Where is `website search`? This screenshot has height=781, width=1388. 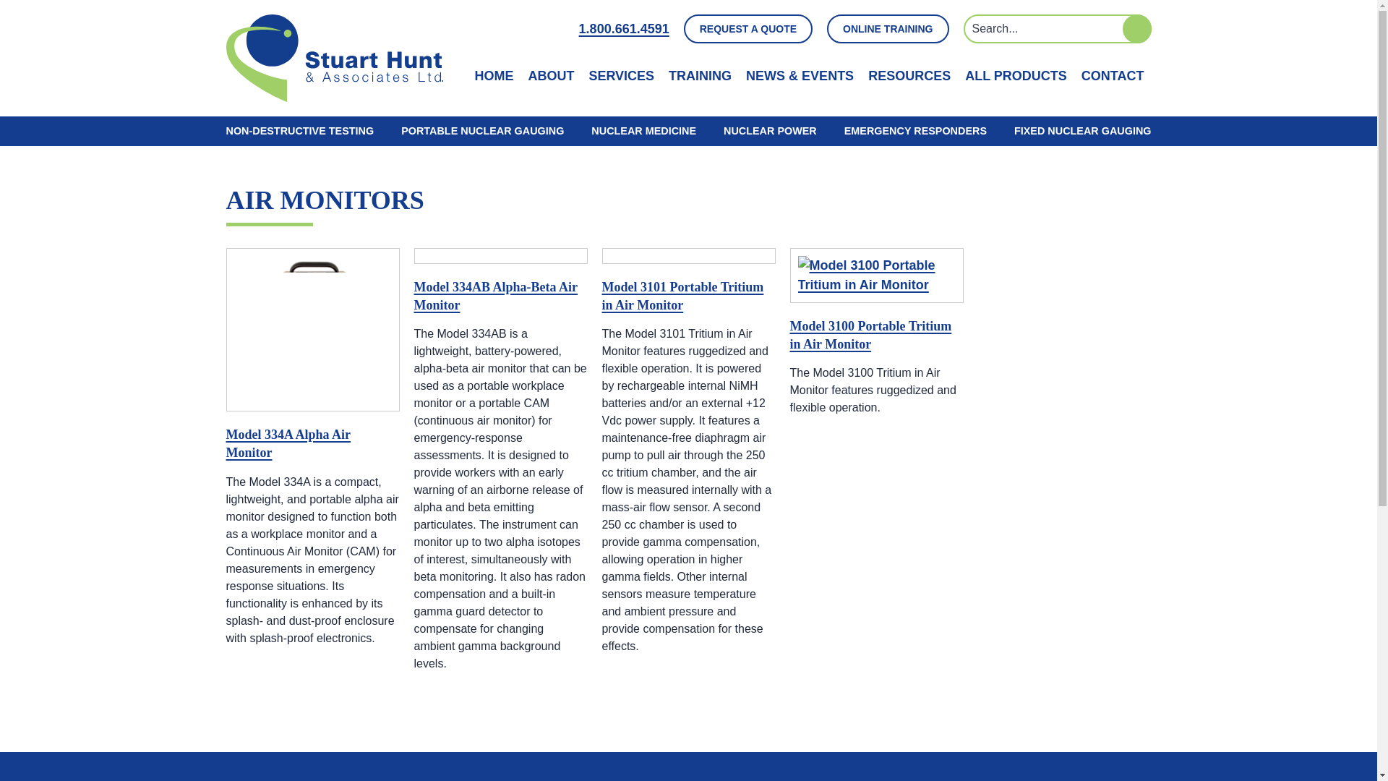 website search is located at coordinates (1057, 29).